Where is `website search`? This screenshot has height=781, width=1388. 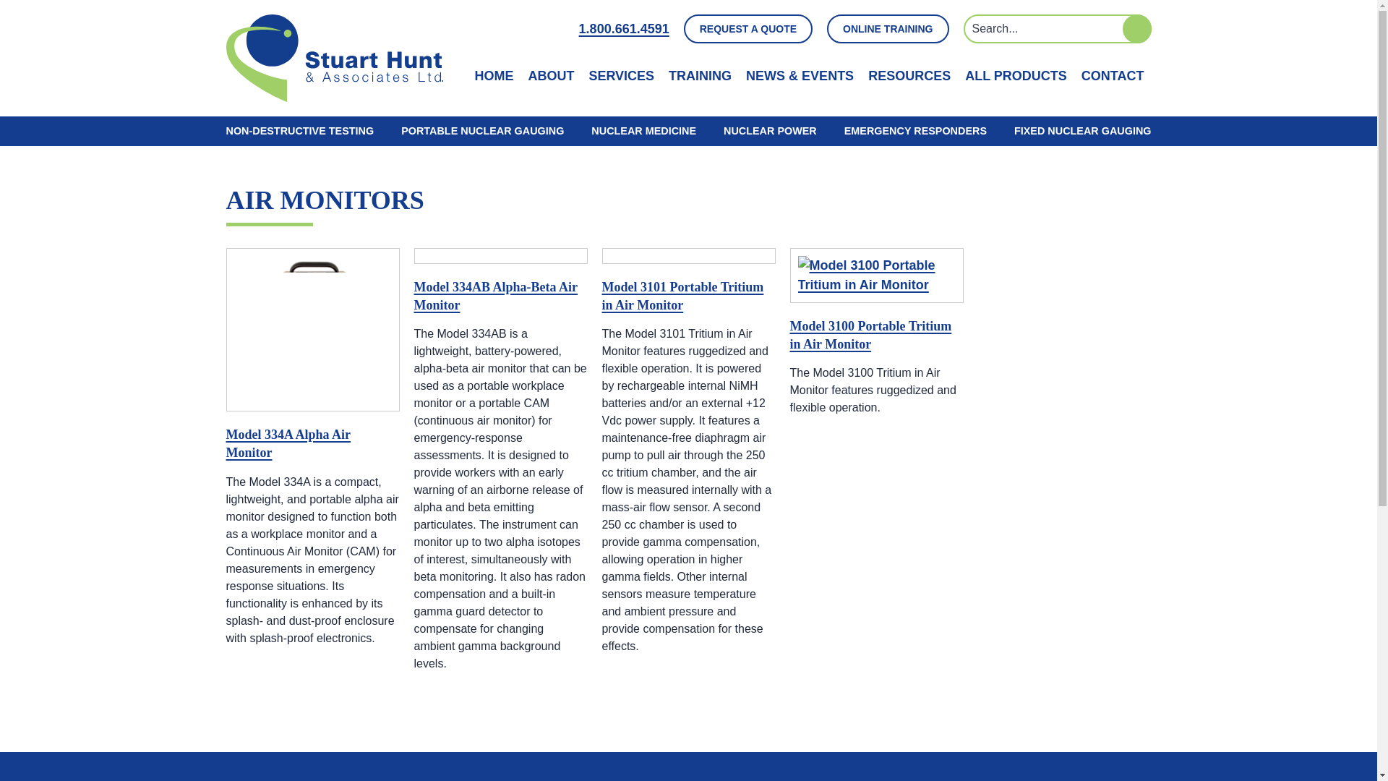 website search is located at coordinates (1057, 29).